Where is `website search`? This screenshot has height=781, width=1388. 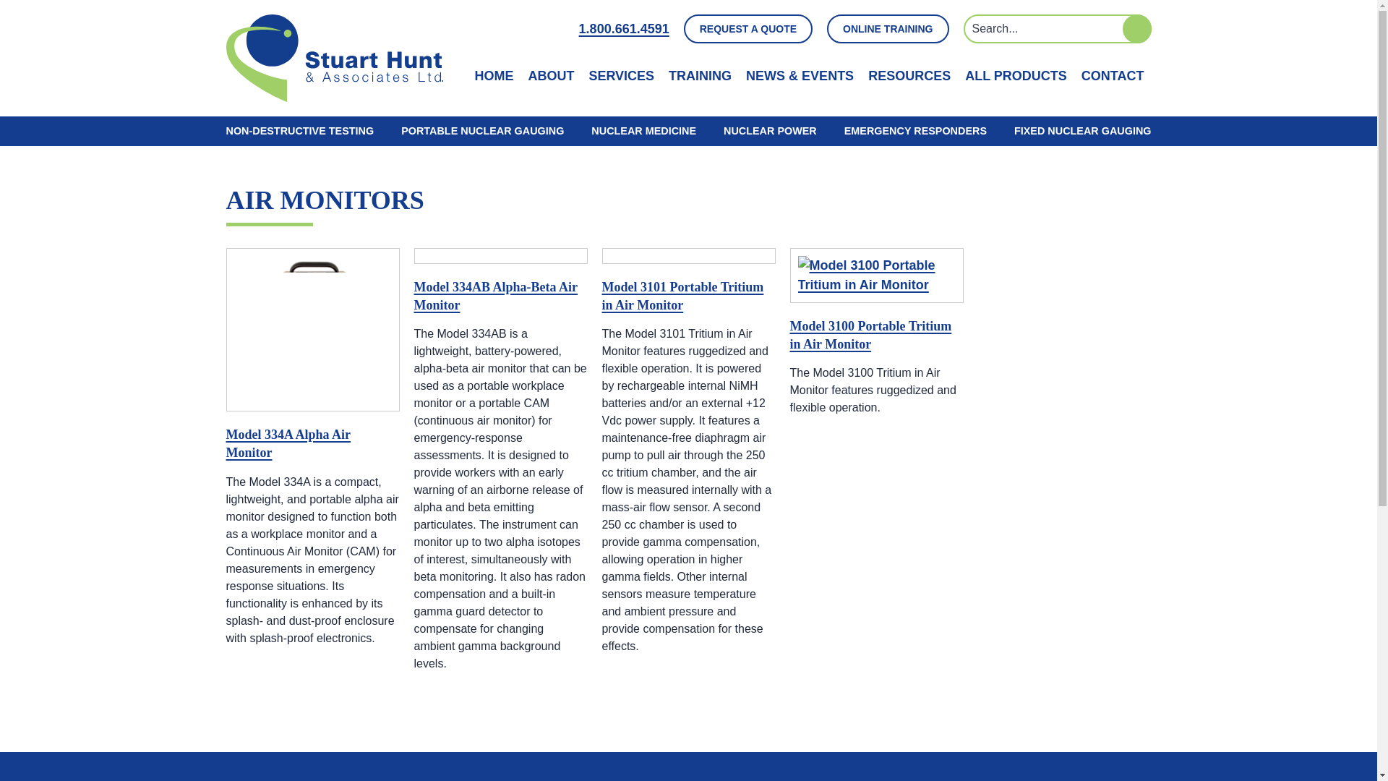 website search is located at coordinates (1057, 29).